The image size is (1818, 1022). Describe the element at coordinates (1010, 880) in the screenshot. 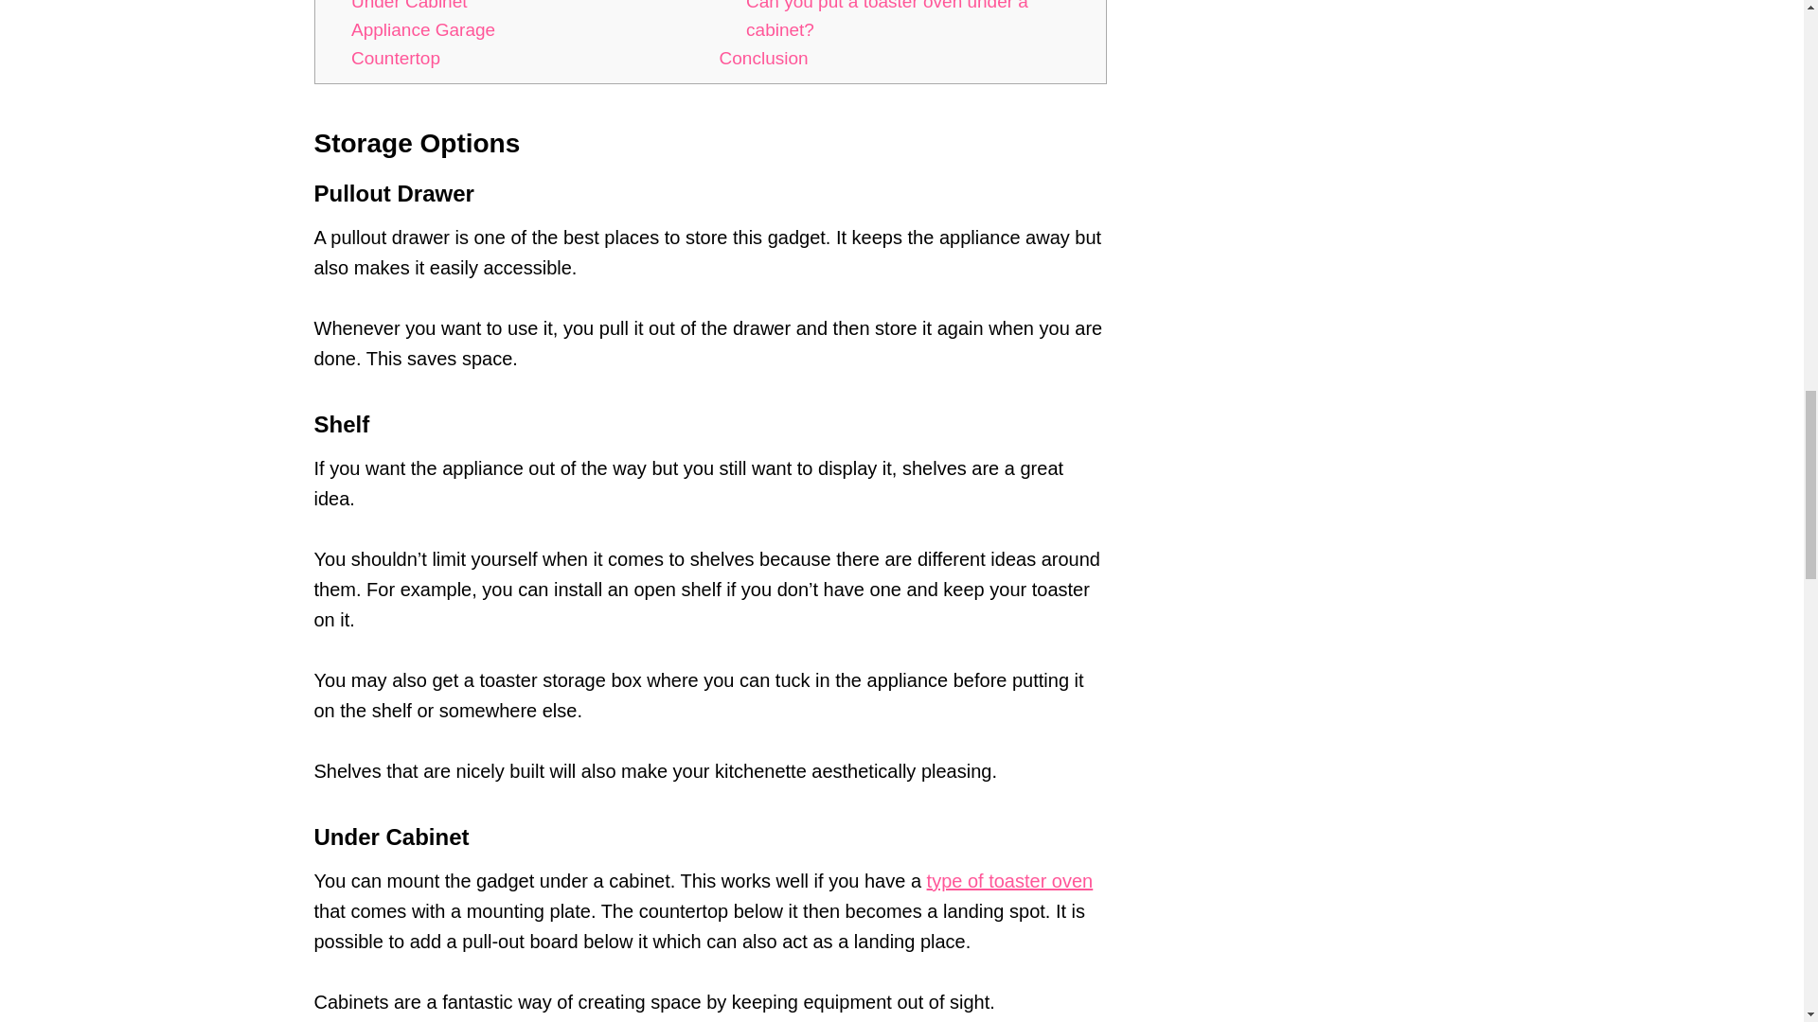

I see `type of toaster oven` at that location.